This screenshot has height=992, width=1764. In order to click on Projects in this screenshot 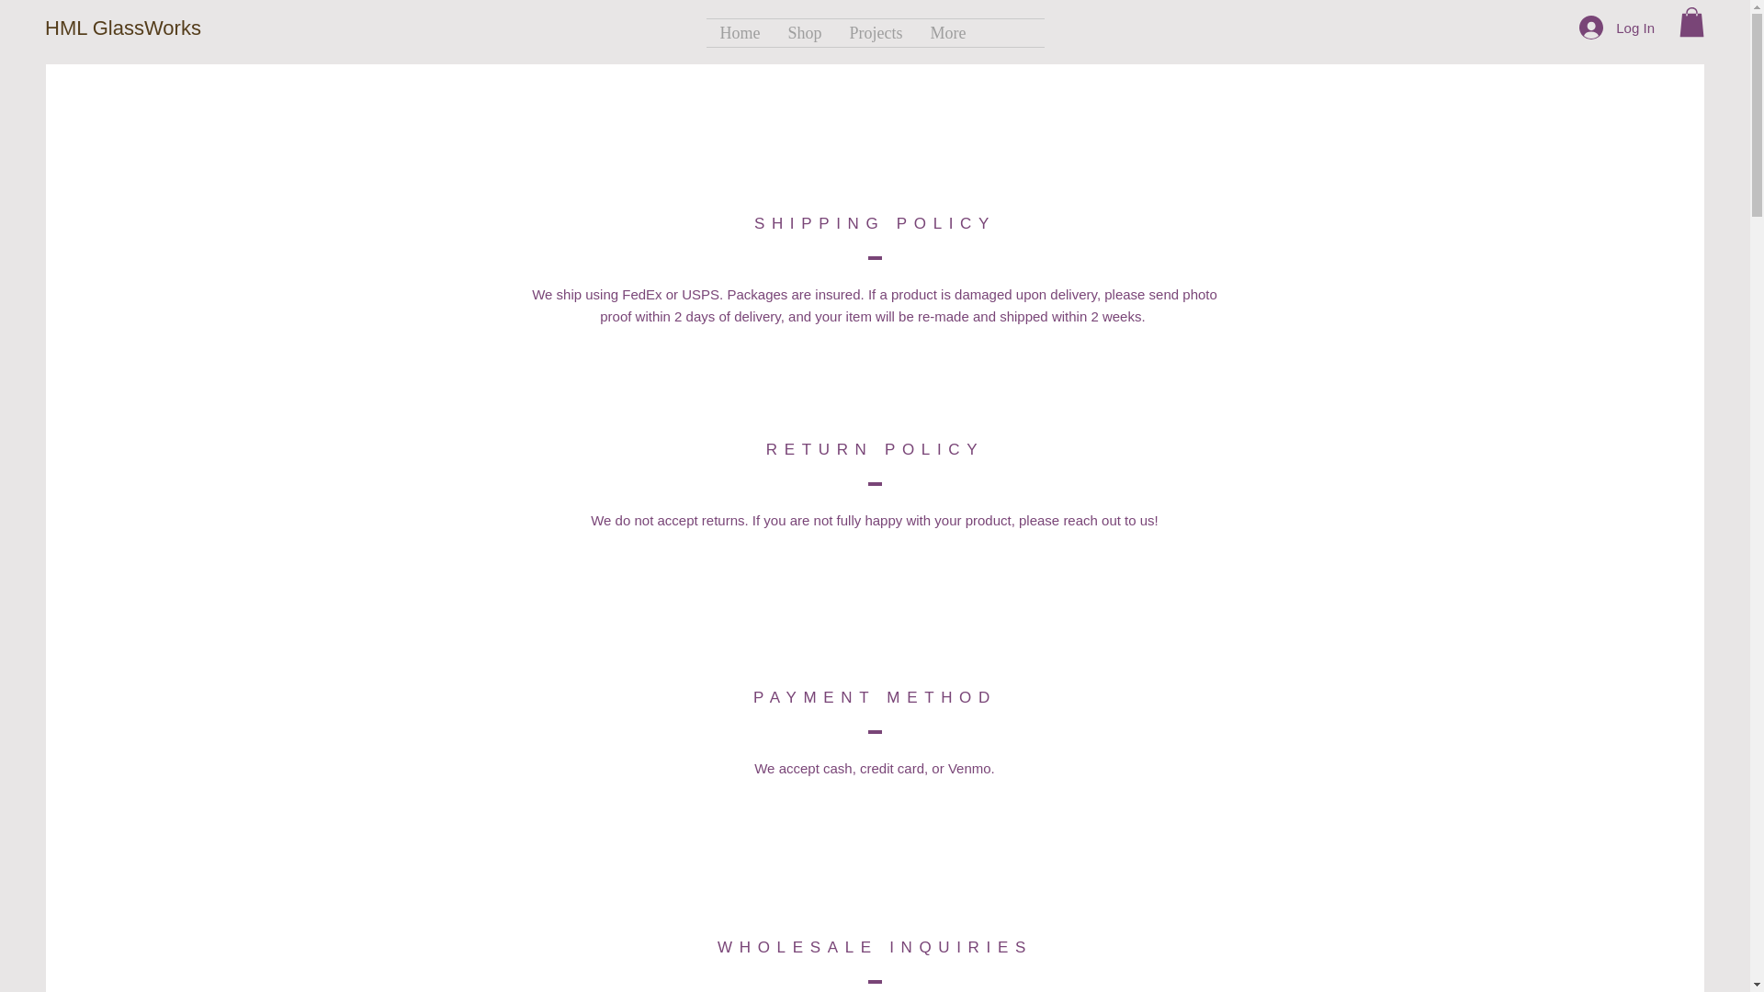, I will do `click(876, 32)`.